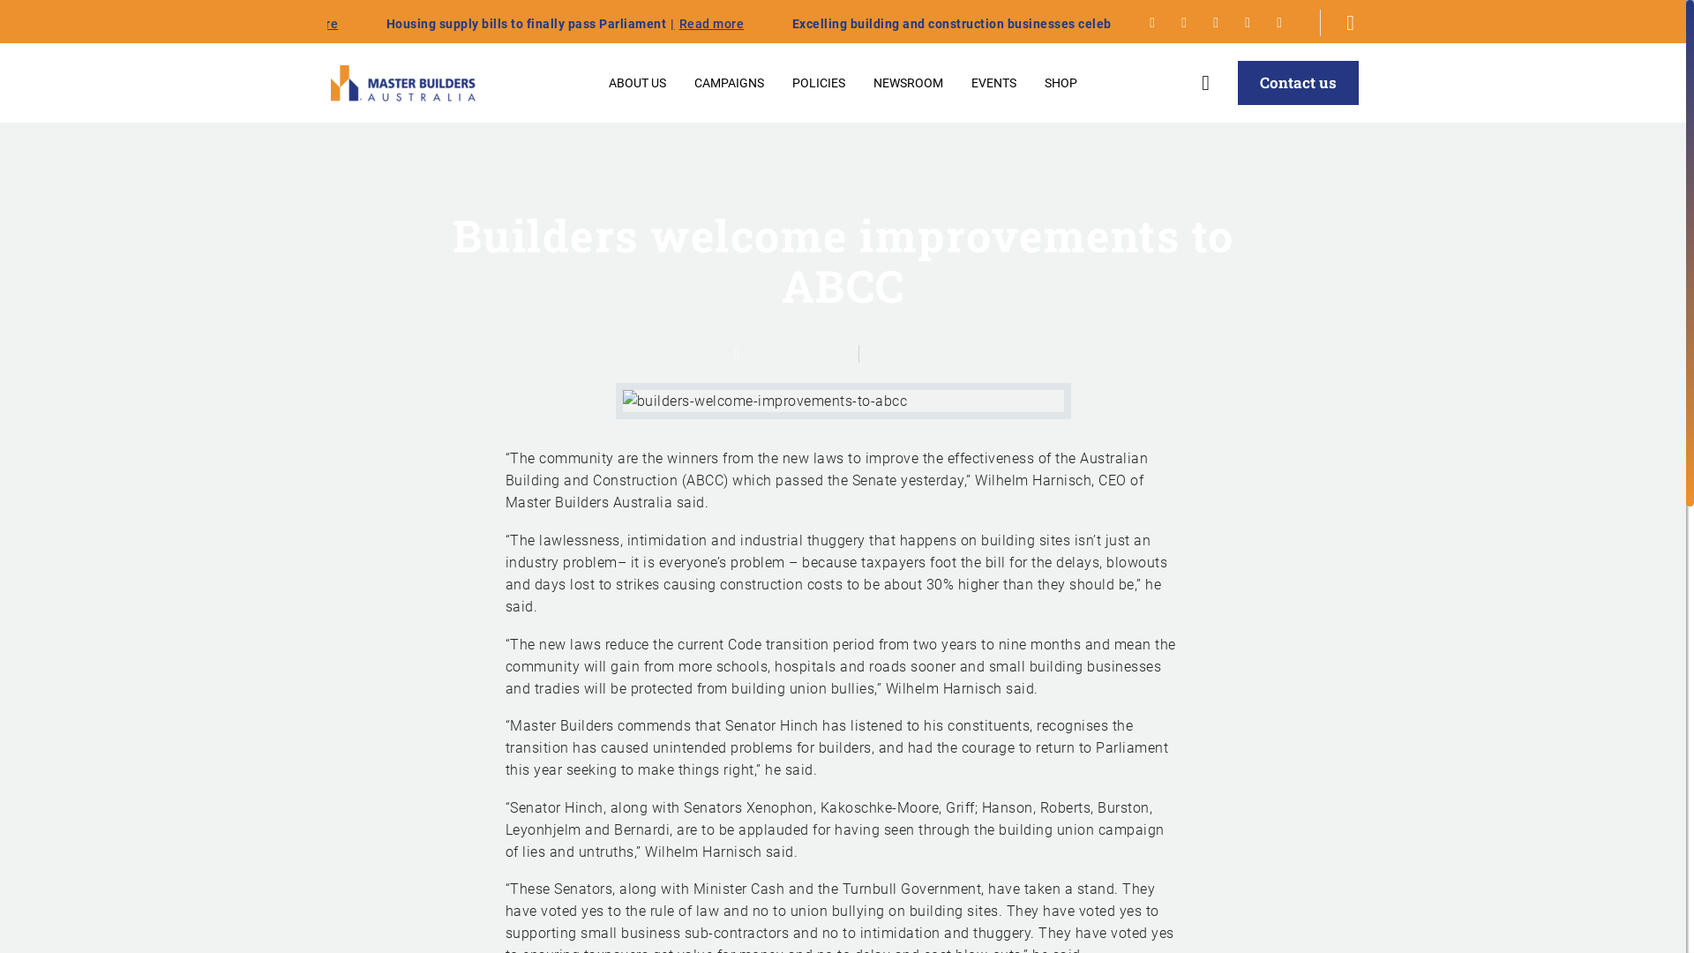 The image size is (1694, 953). Describe the element at coordinates (819, 83) in the screenshot. I see `POLICIES` at that location.